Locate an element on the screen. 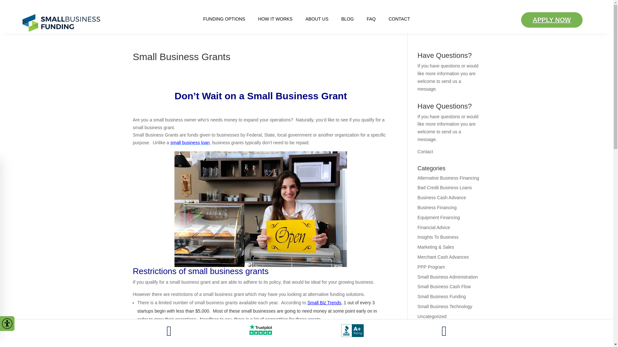 This screenshot has height=347, width=618. Small Business Technology is located at coordinates (445, 307).